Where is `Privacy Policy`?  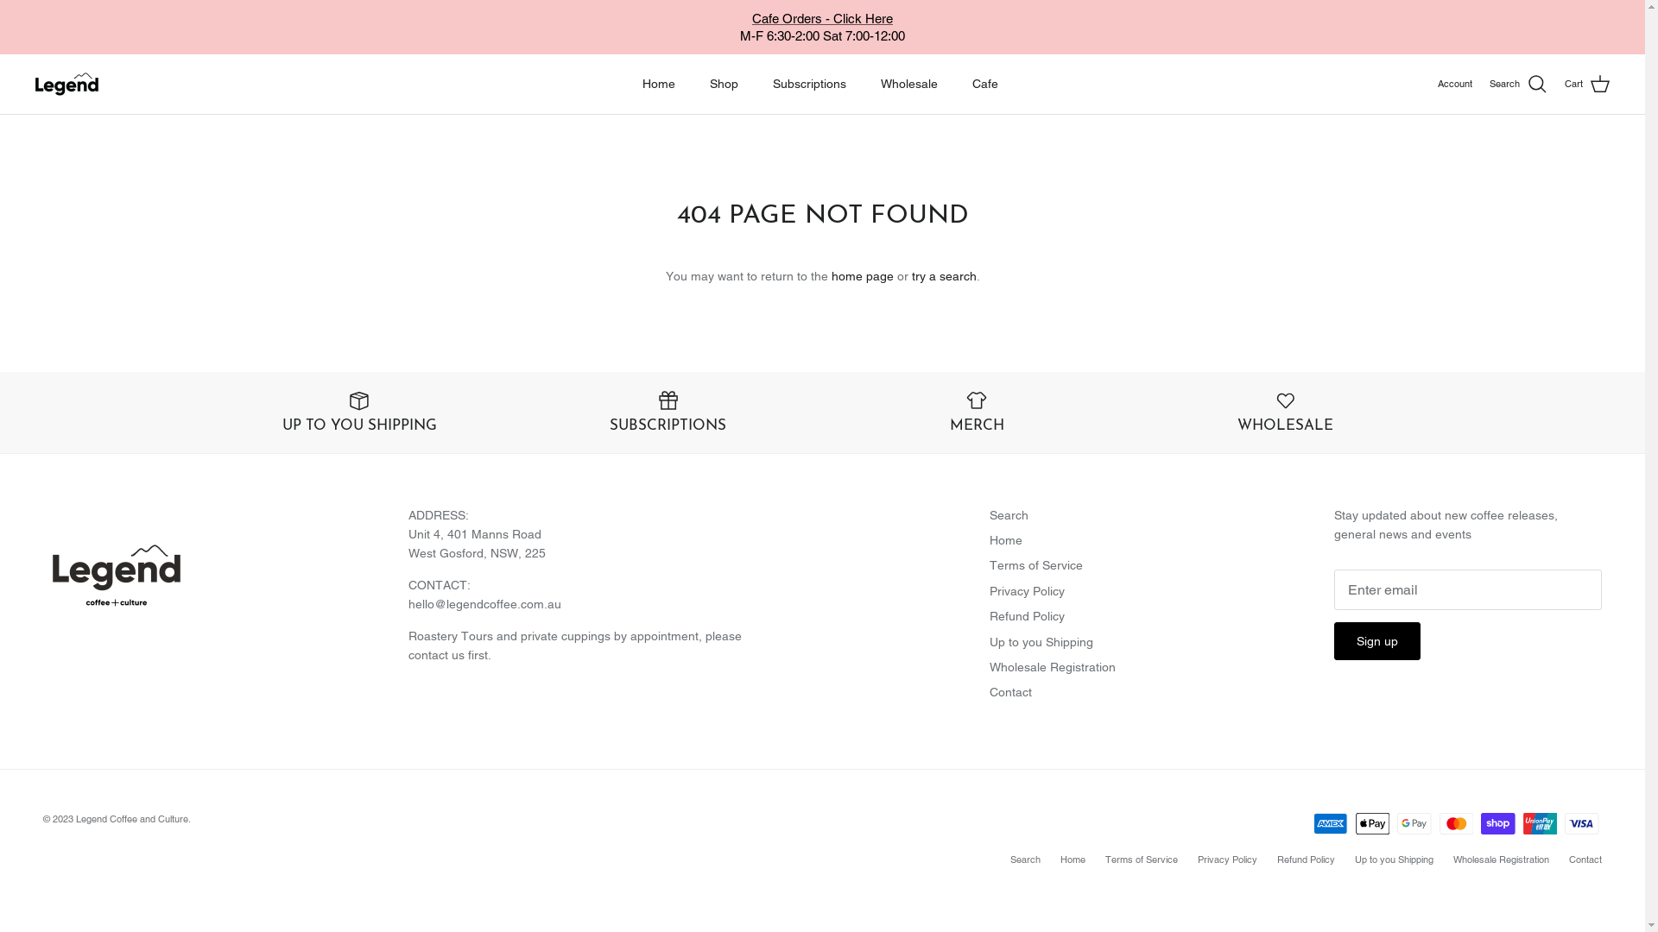
Privacy Policy is located at coordinates (1228, 860).